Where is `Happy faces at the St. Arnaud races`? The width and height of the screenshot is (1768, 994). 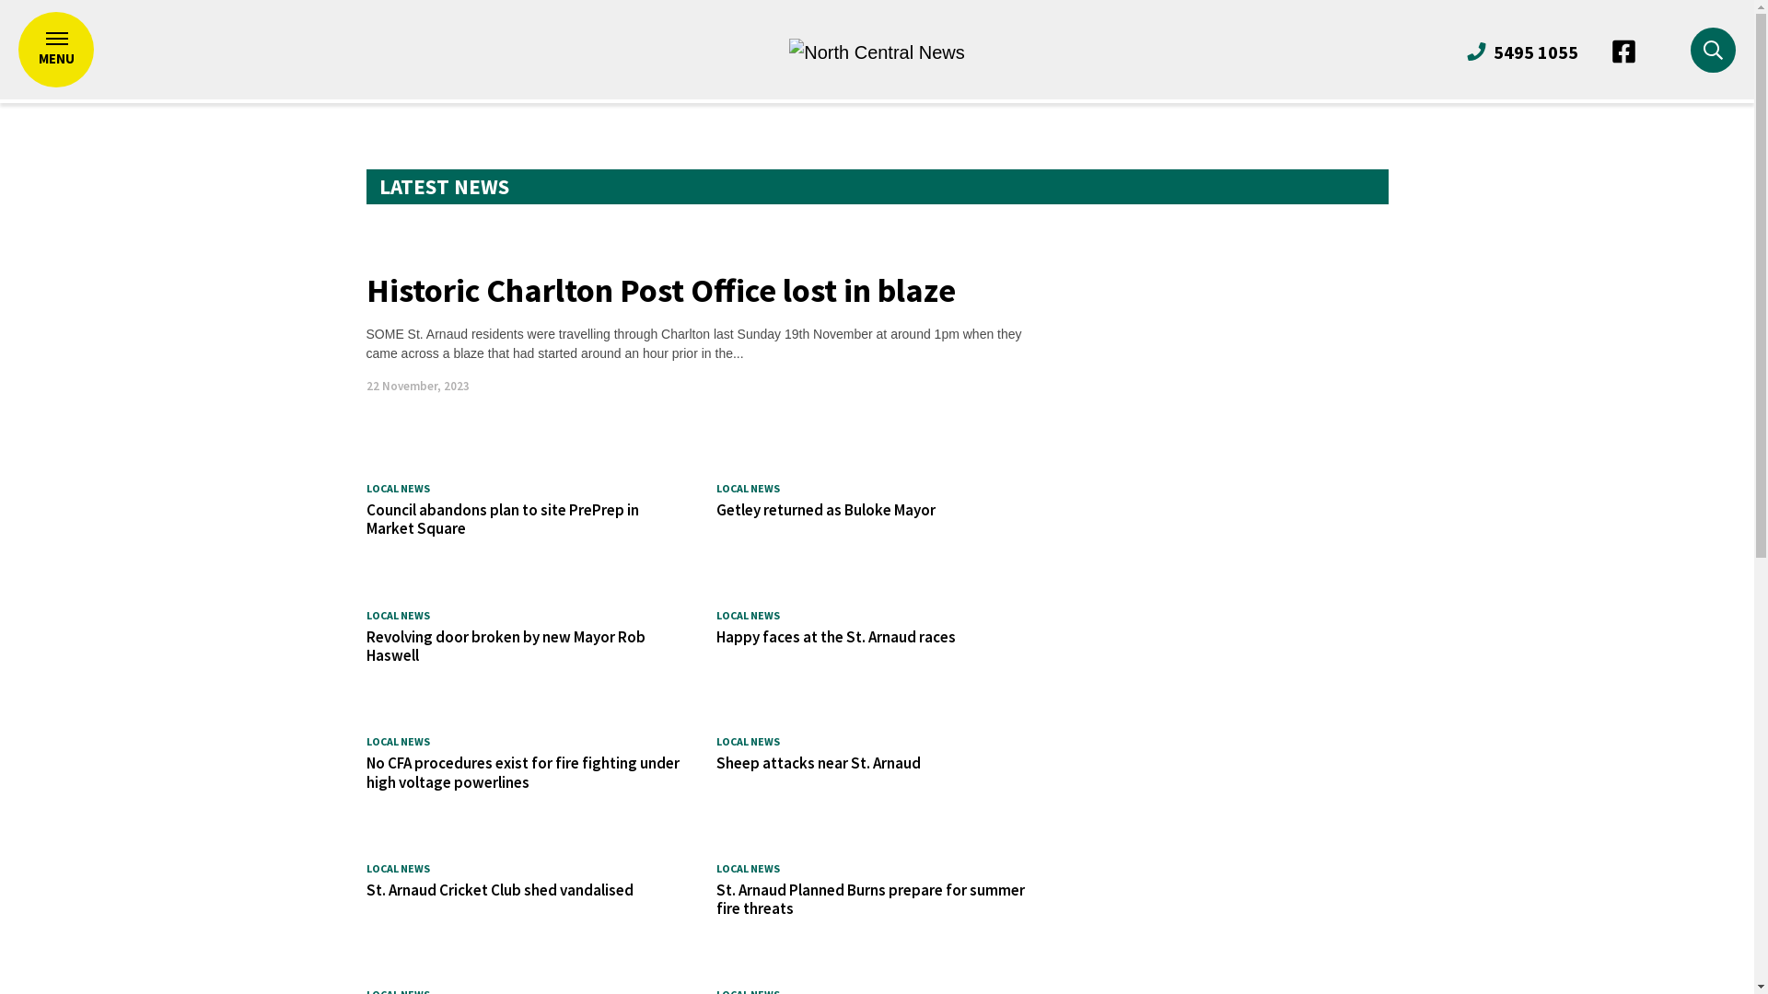
Happy faces at the St. Arnaud races is located at coordinates (836, 637).